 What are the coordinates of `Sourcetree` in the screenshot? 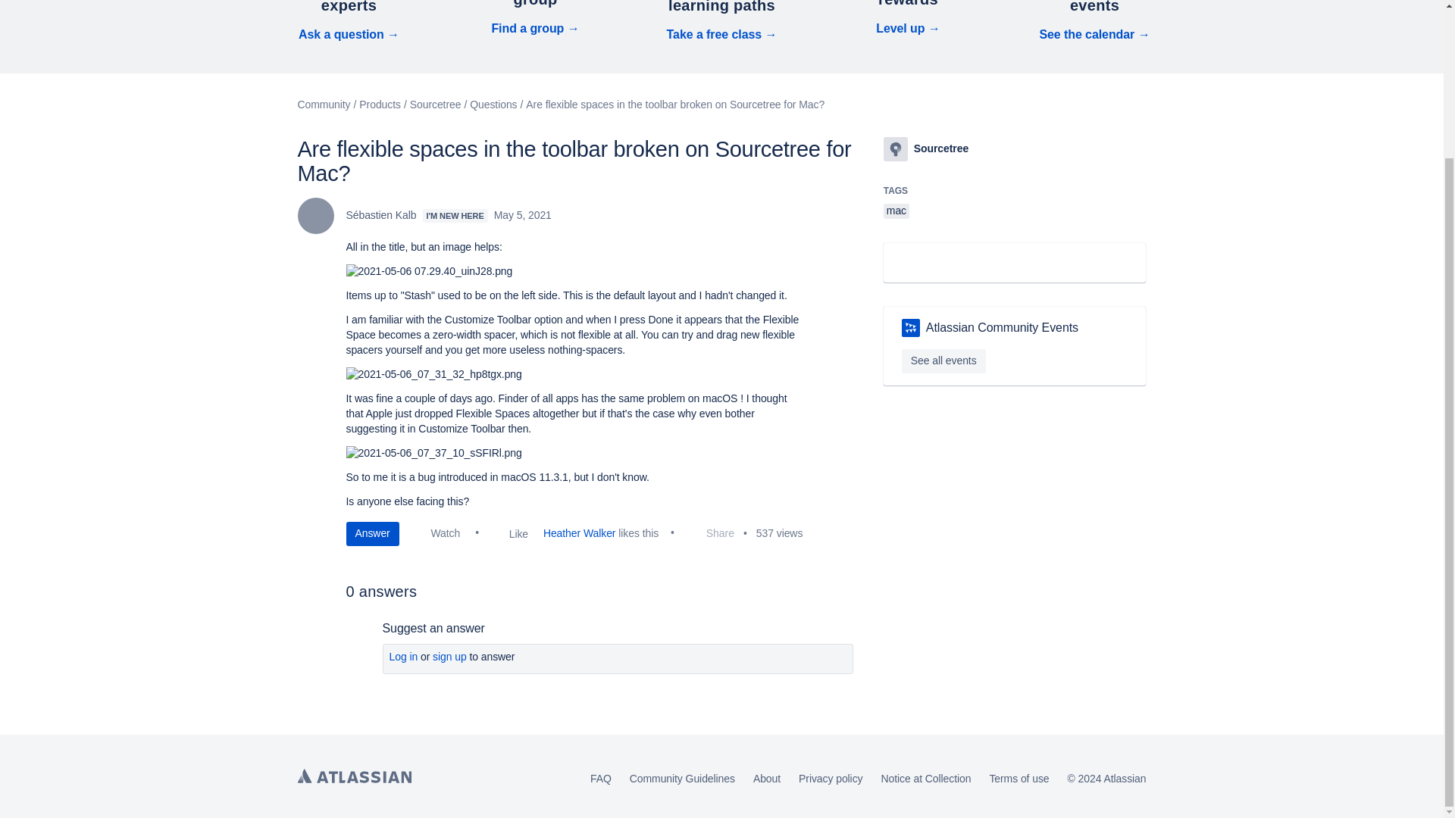 It's located at (896, 148).